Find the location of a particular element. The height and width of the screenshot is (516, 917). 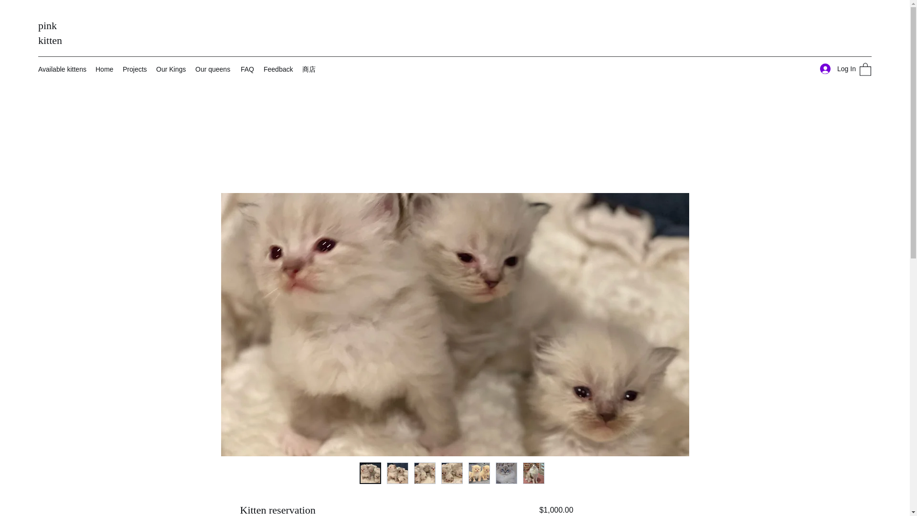

Log In is located at coordinates (835, 69).